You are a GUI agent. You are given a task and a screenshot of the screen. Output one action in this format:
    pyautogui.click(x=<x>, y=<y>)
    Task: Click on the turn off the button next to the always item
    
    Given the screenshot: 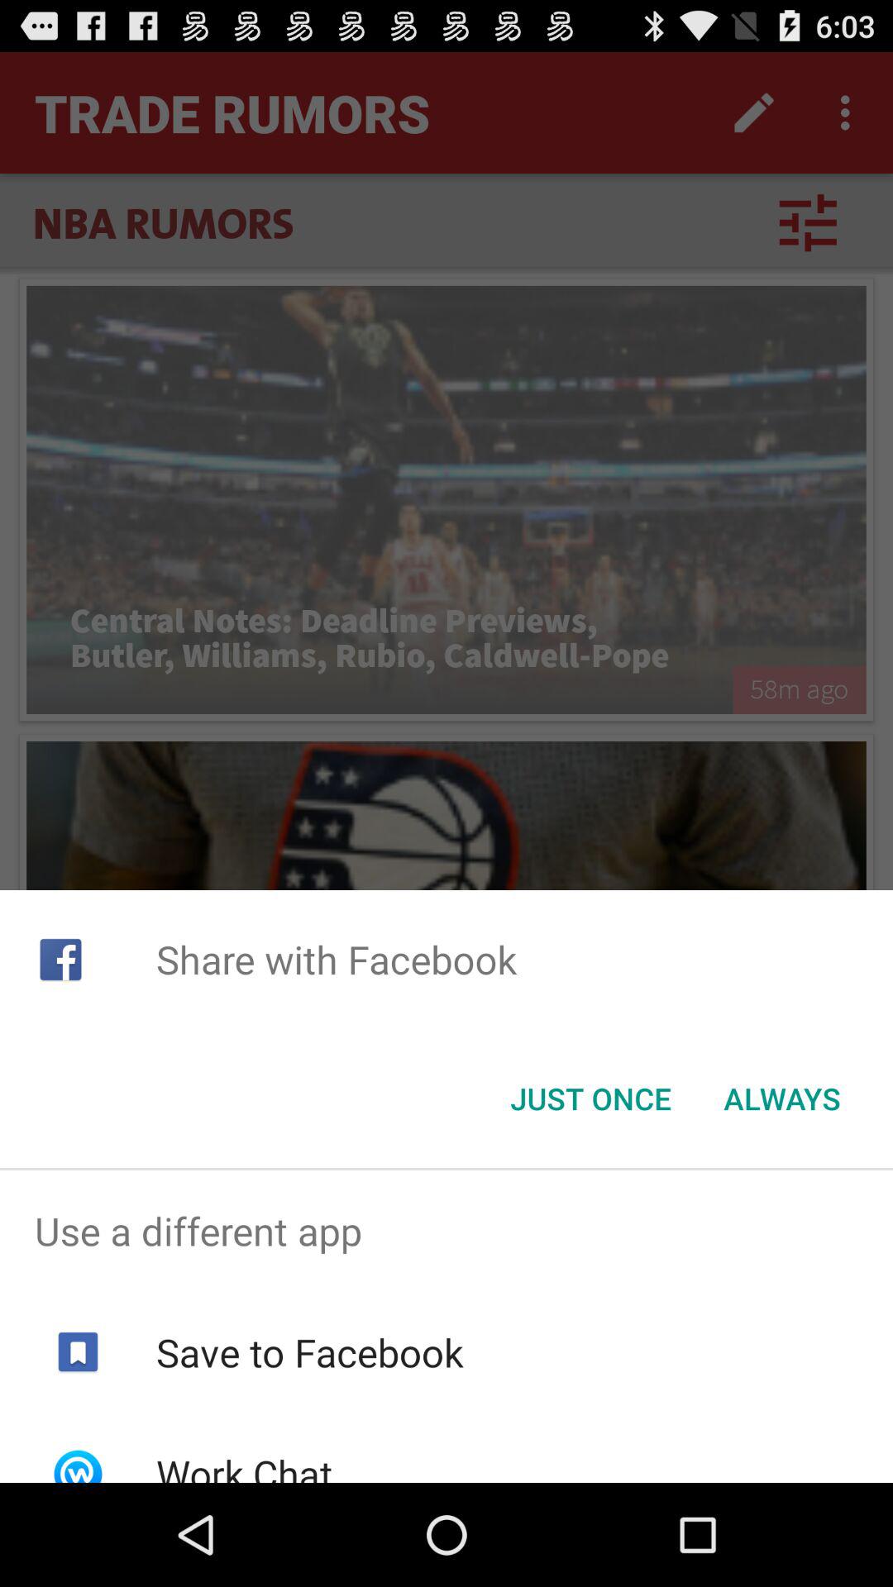 What is the action you would take?
    pyautogui.click(x=590, y=1099)
    